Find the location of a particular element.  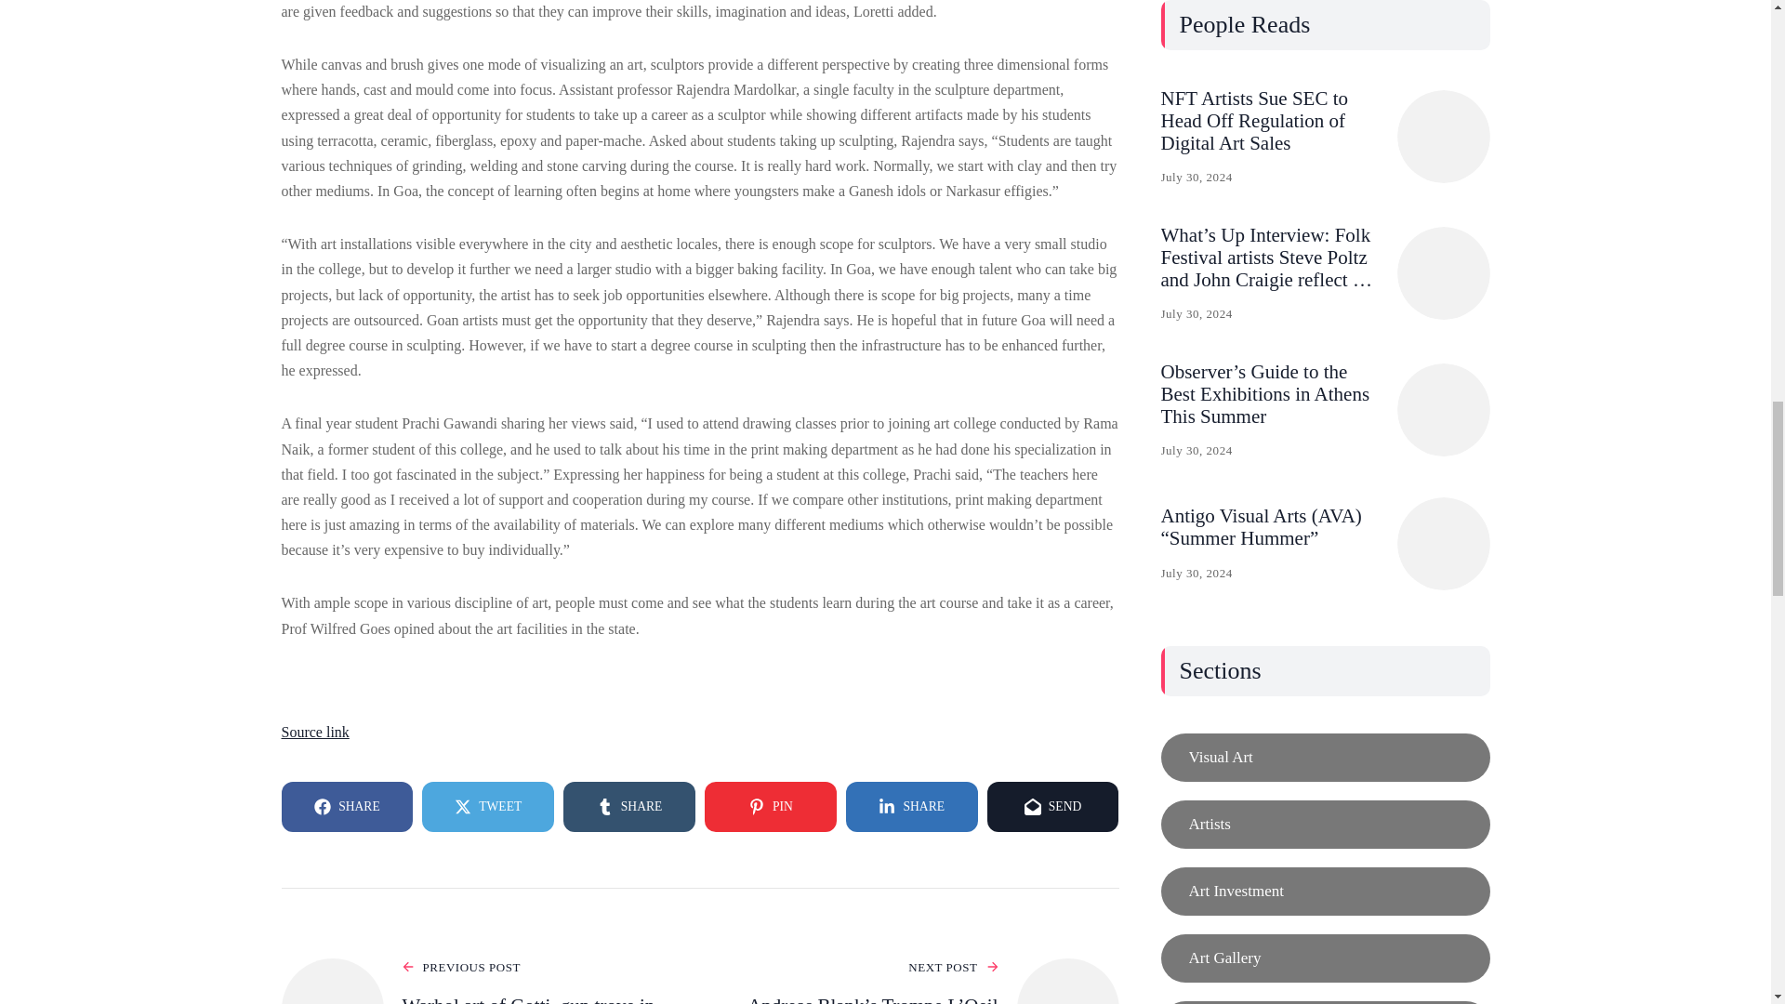

SEND is located at coordinates (1052, 807).